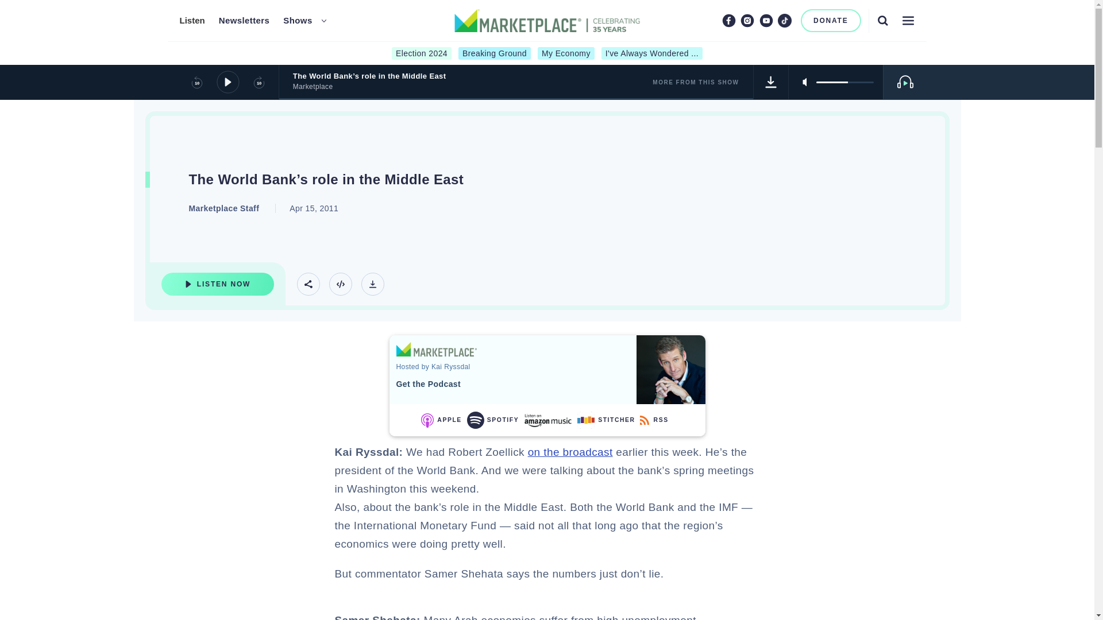  Describe the element at coordinates (844, 82) in the screenshot. I see `5` at that location.